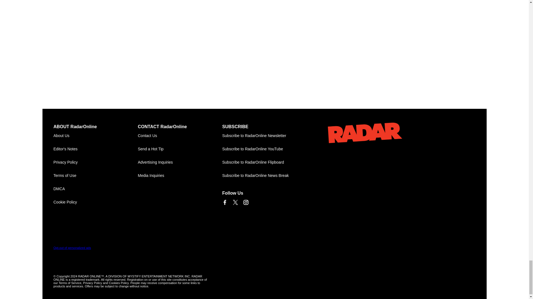 This screenshot has height=299, width=533. What do you see at coordinates (245, 202) in the screenshot?
I see `Link to Instagram` at bounding box center [245, 202].